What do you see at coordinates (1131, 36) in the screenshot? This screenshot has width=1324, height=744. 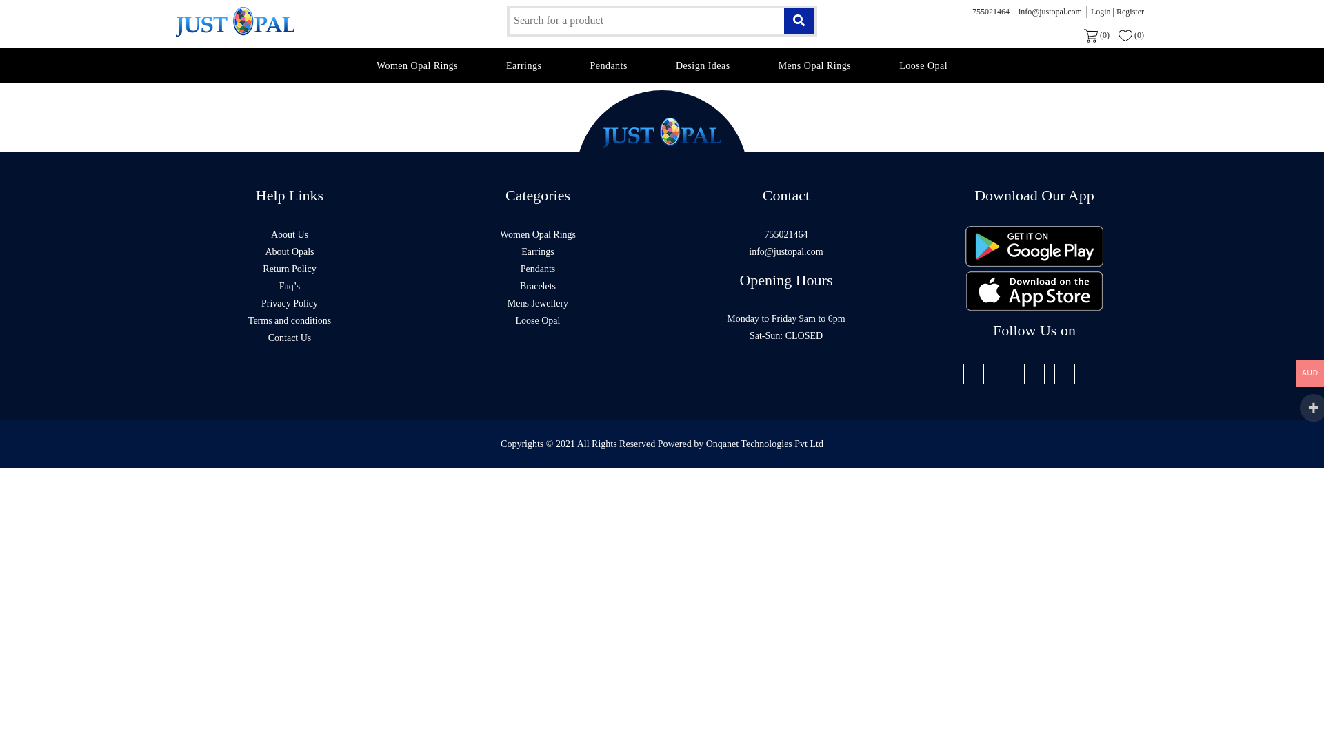 I see `(0)` at bounding box center [1131, 36].